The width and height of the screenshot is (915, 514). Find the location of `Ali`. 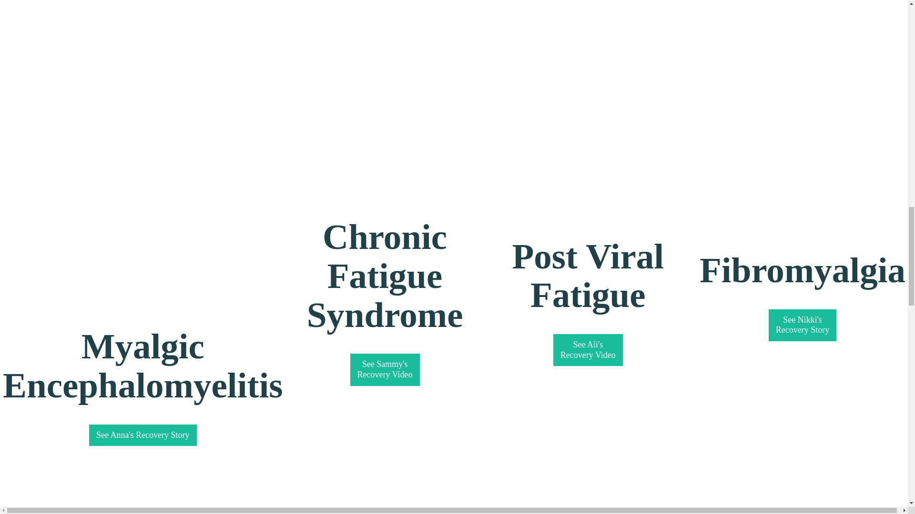

Ali is located at coordinates (385, 369).